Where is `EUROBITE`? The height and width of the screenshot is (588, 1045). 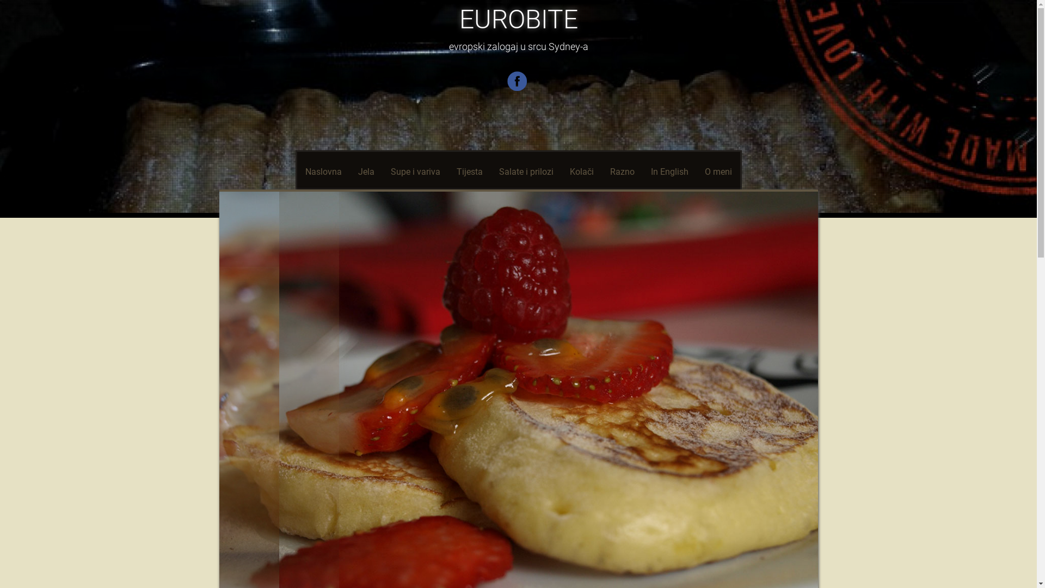 EUROBITE is located at coordinates (519, 20).